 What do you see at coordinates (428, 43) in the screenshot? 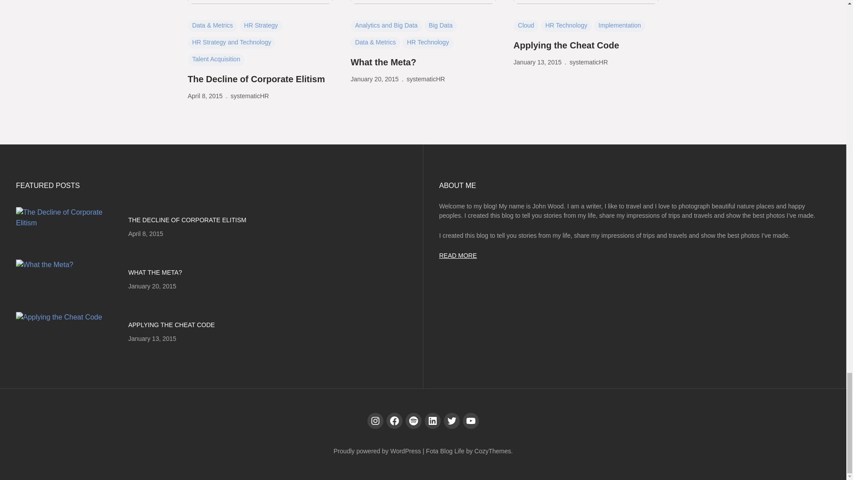
I see `HR Technology` at bounding box center [428, 43].